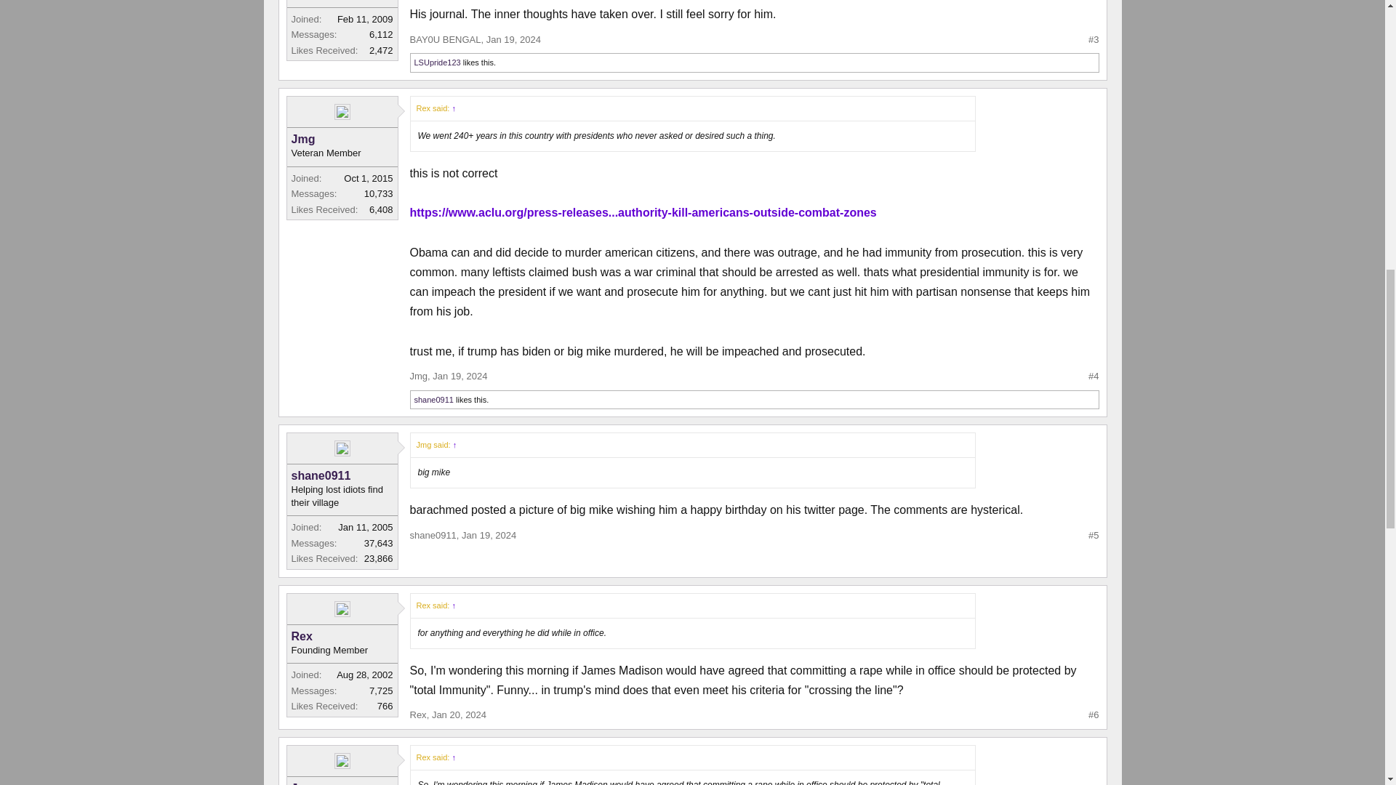  Describe the element at coordinates (460, 375) in the screenshot. I see `Permalink` at that location.